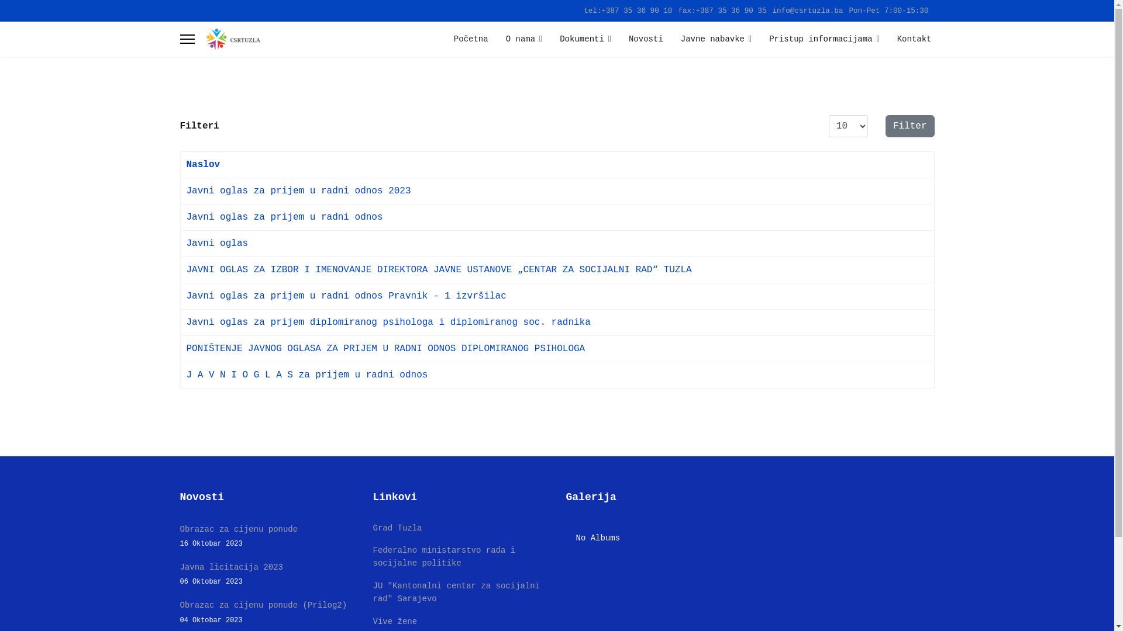 Image resolution: width=1123 pixels, height=631 pixels. Describe the element at coordinates (628, 11) in the screenshot. I see `tel:+387 35 36 90 10` at that location.